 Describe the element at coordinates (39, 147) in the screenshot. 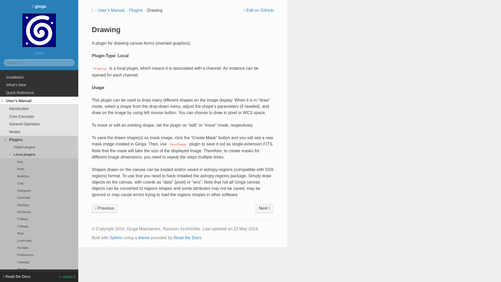

I see `Global plugins` at that location.